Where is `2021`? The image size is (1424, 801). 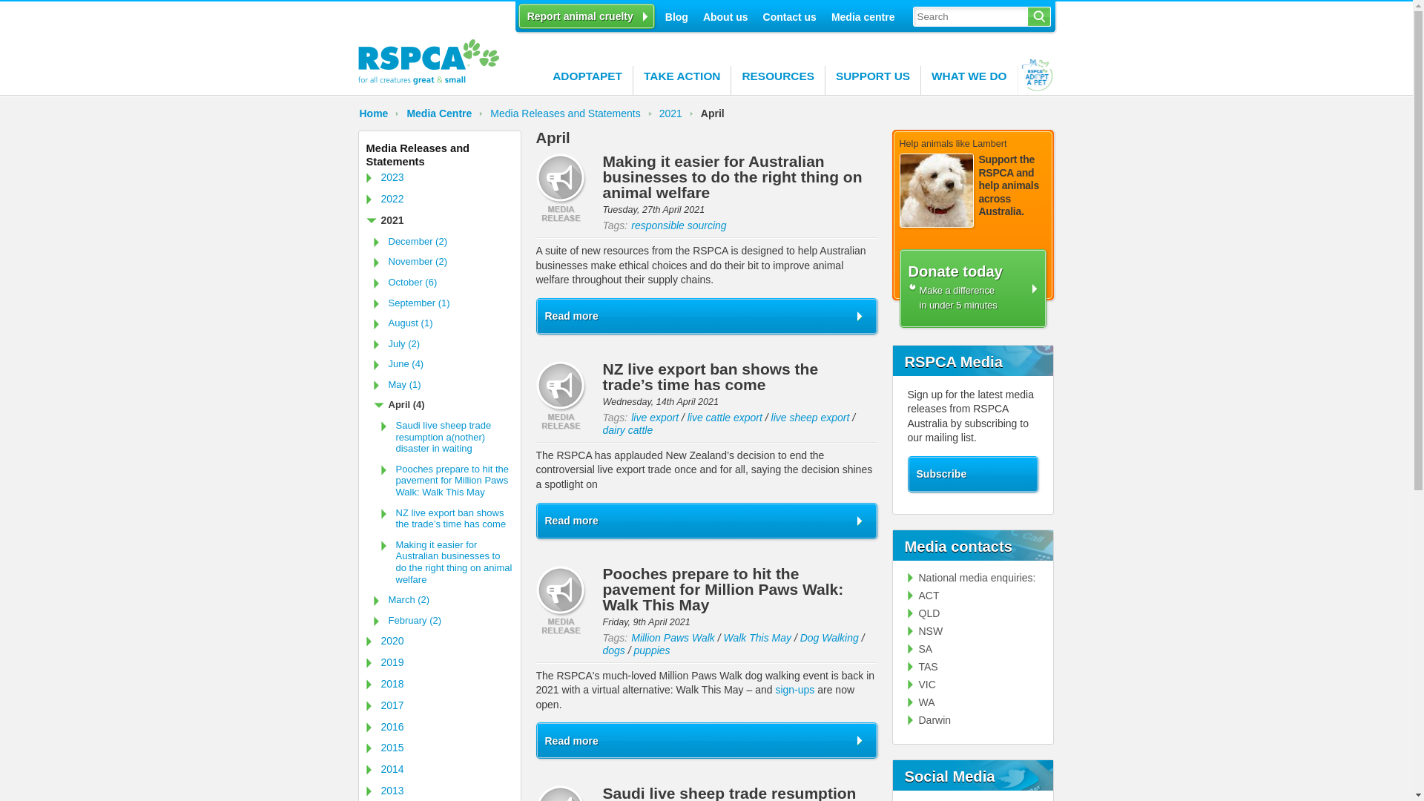
2021 is located at coordinates (439, 221).